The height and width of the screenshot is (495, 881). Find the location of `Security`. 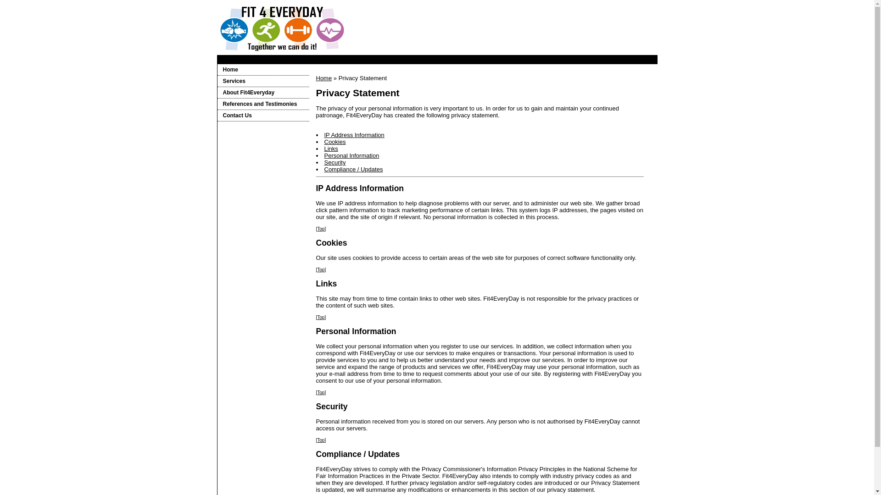

Security is located at coordinates (335, 162).